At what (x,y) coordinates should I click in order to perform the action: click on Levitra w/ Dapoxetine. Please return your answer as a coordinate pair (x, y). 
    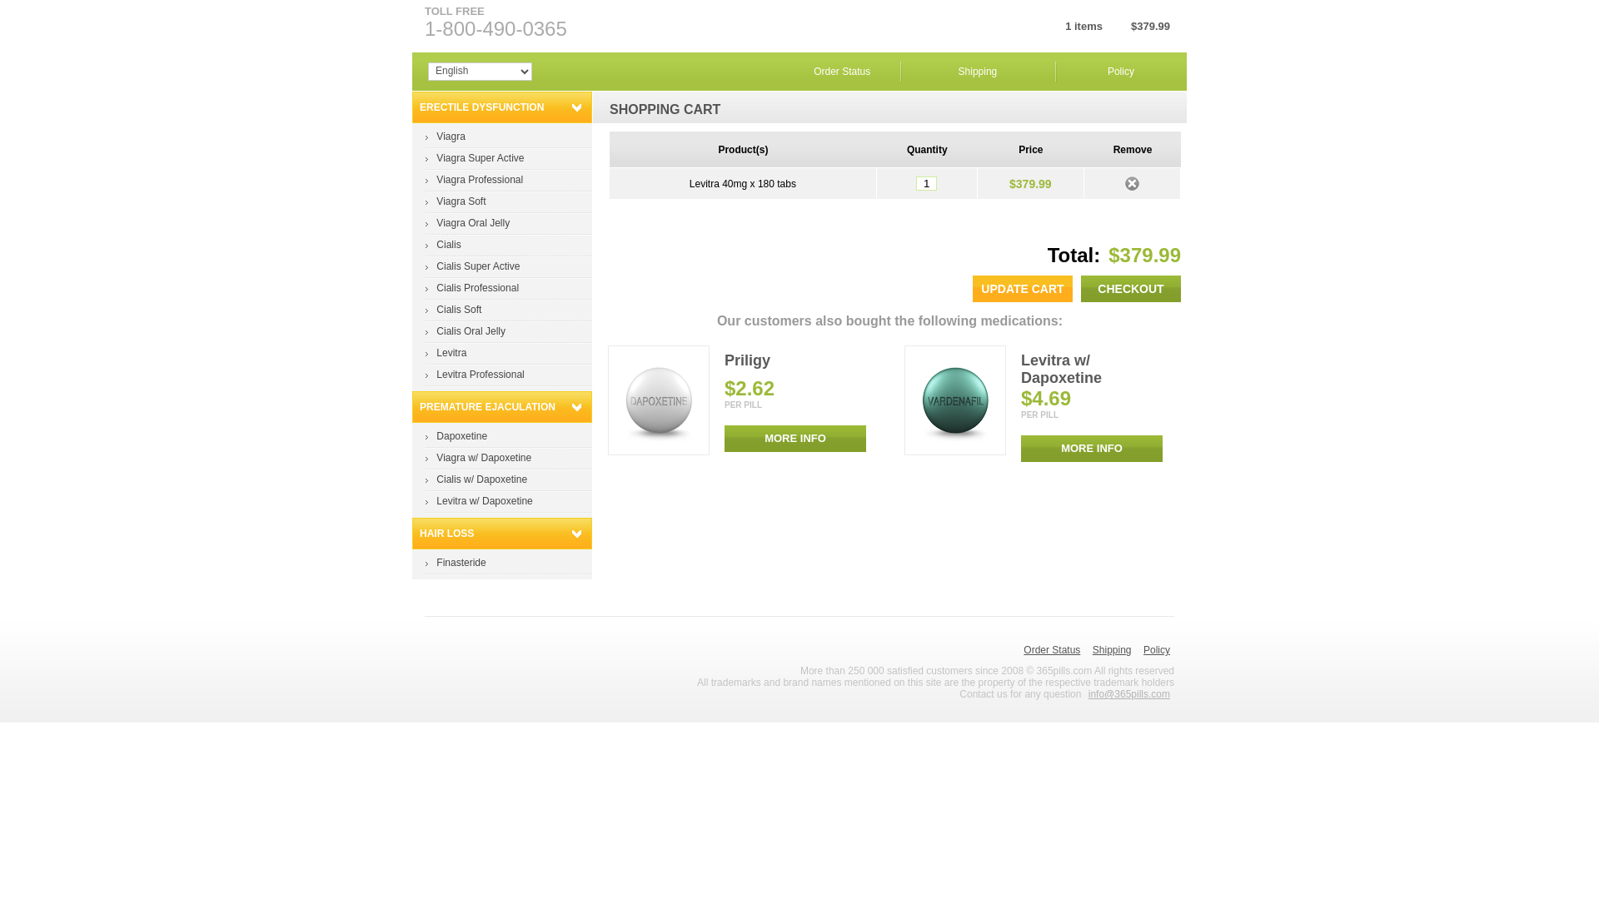
    Looking at the image, I should click on (1061, 370).